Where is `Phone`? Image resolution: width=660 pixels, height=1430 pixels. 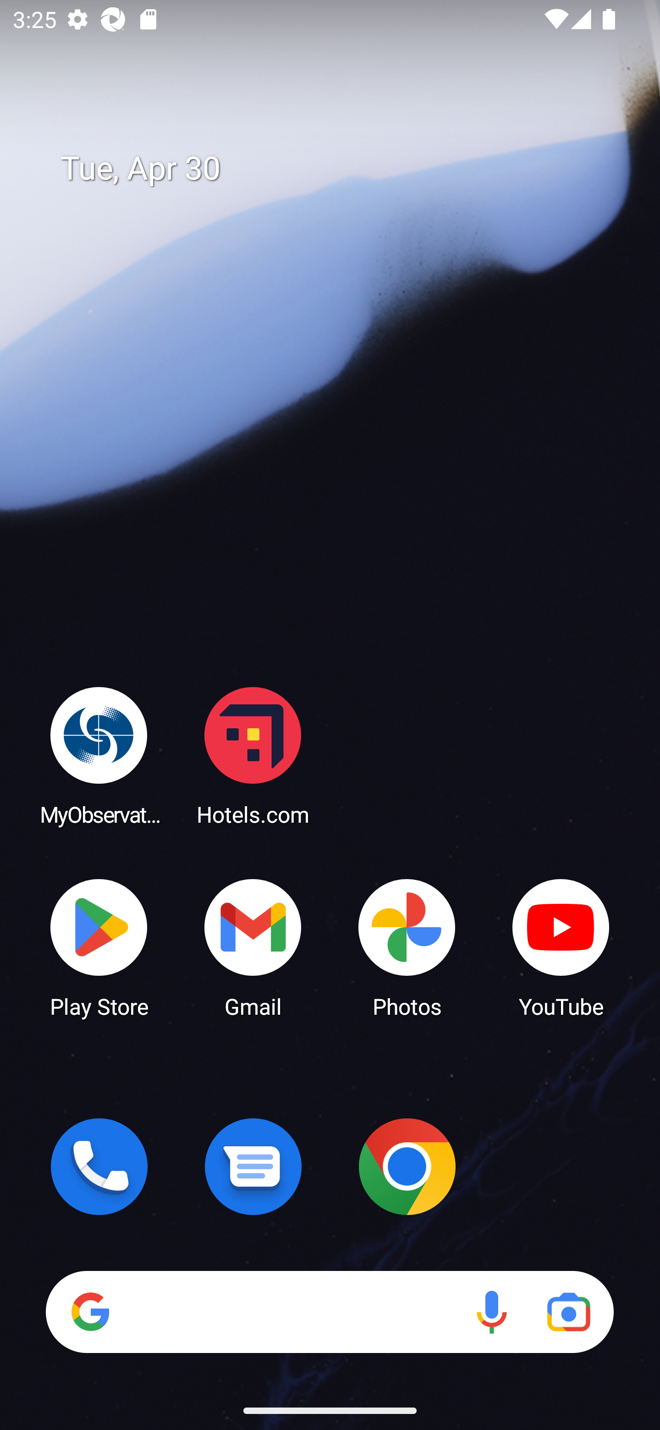 Phone is located at coordinates (99, 1166).